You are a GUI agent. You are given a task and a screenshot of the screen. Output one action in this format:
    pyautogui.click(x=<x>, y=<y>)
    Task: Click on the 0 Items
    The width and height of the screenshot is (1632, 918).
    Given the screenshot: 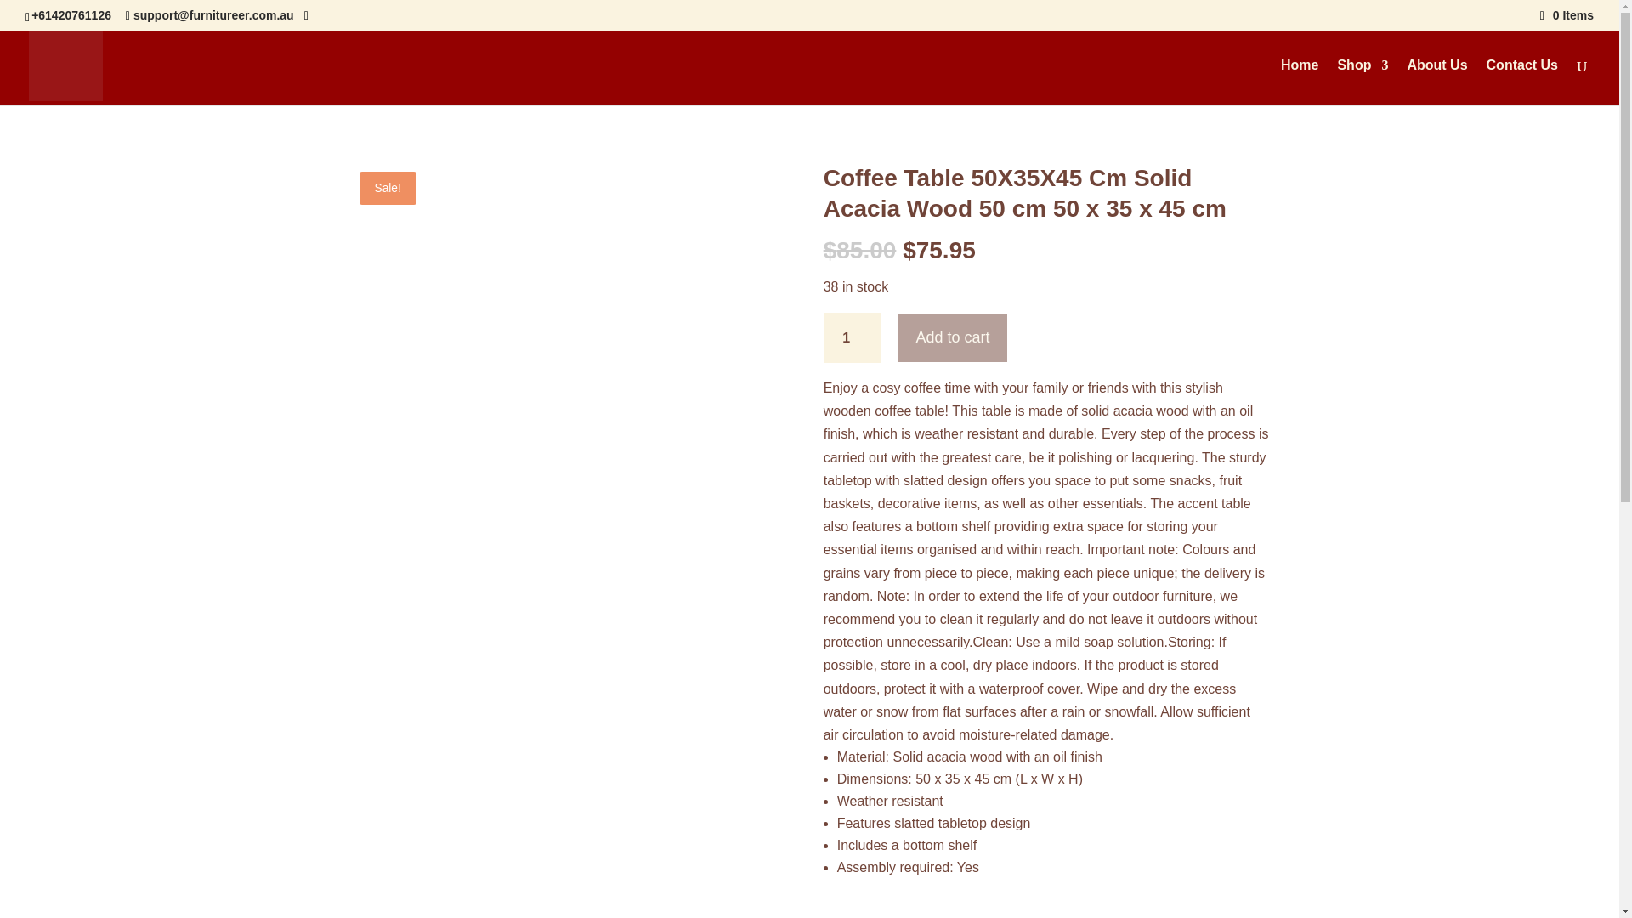 What is the action you would take?
    pyautogui.click(x=1567, y=14)
    